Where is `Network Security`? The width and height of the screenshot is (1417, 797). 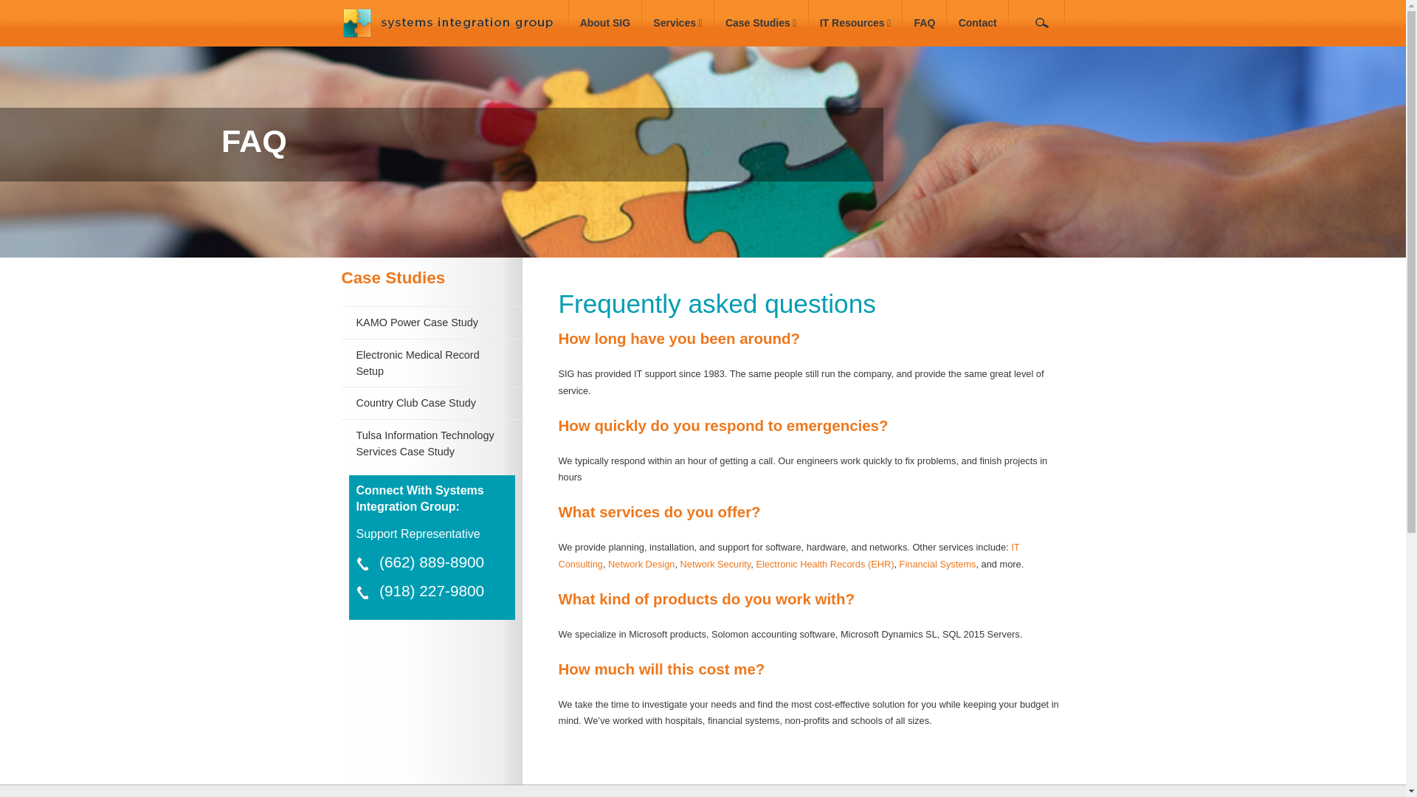 Network Security is located at coordinates (715, 564).